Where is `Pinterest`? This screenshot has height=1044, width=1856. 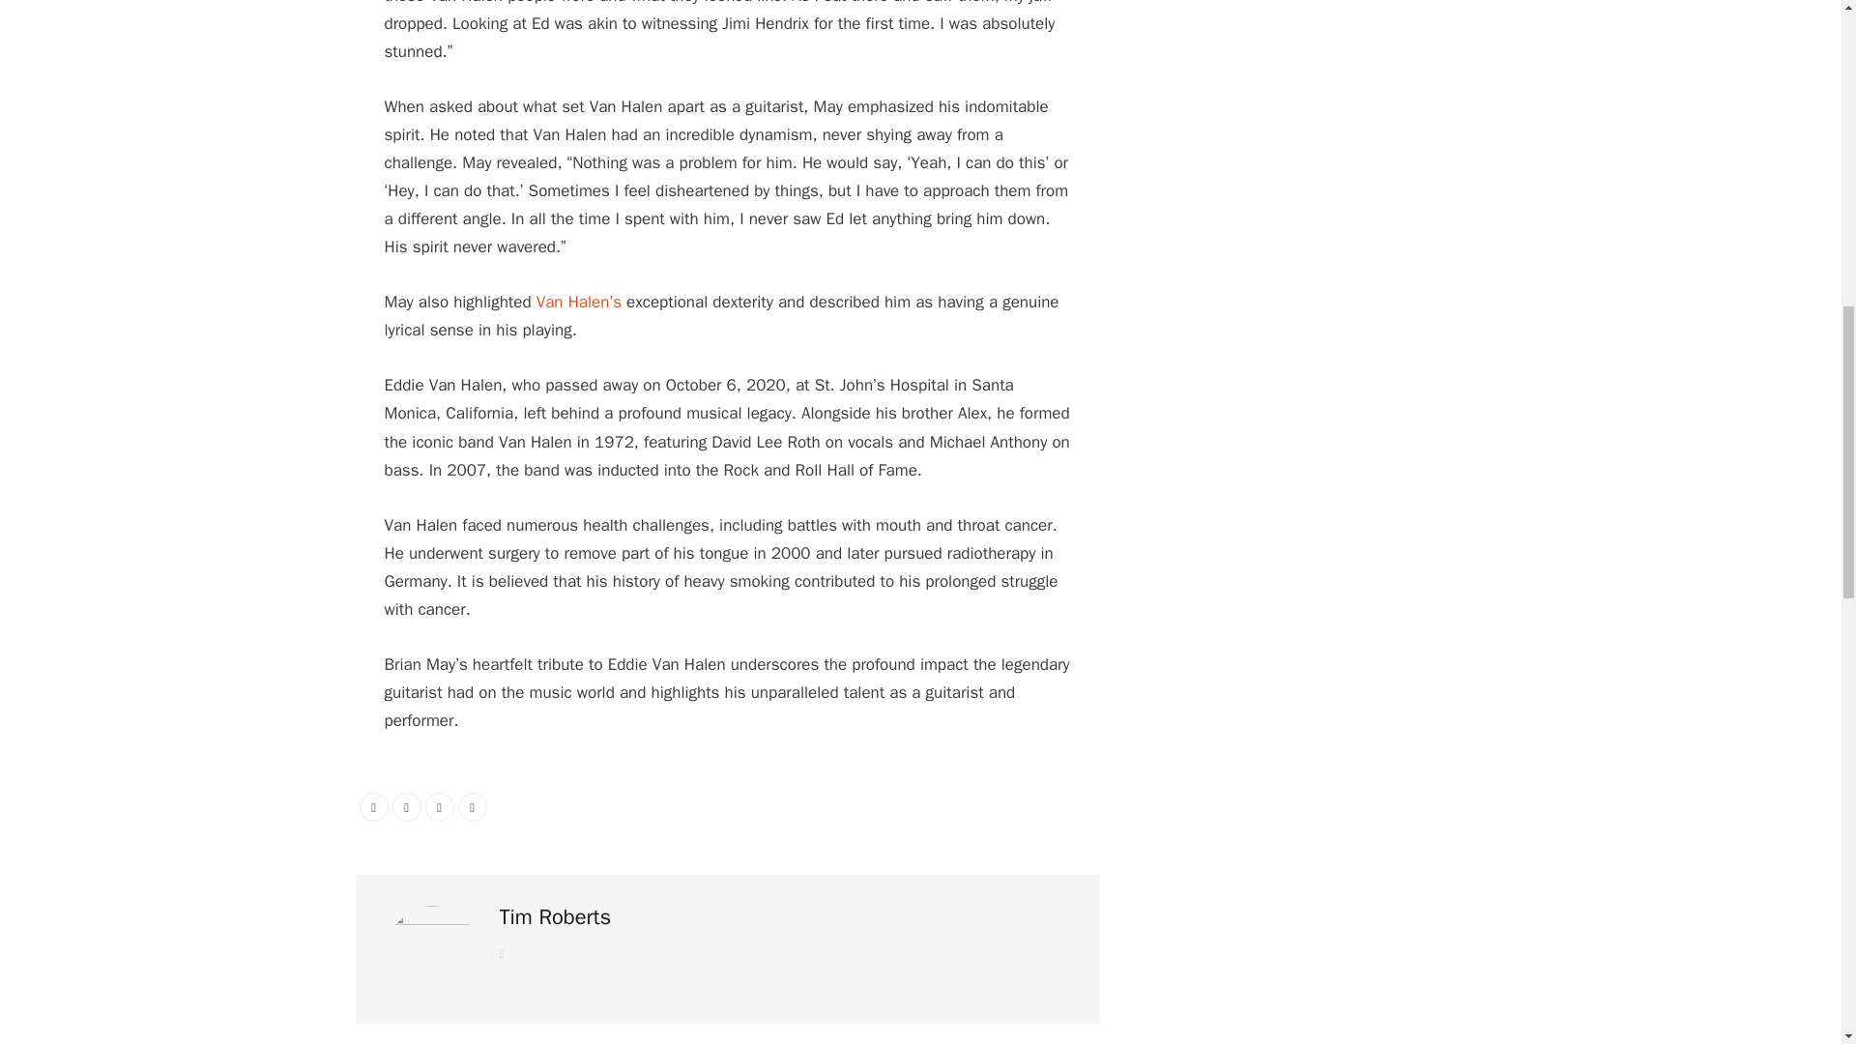
Pinterest is located at coordinates (439, 806).